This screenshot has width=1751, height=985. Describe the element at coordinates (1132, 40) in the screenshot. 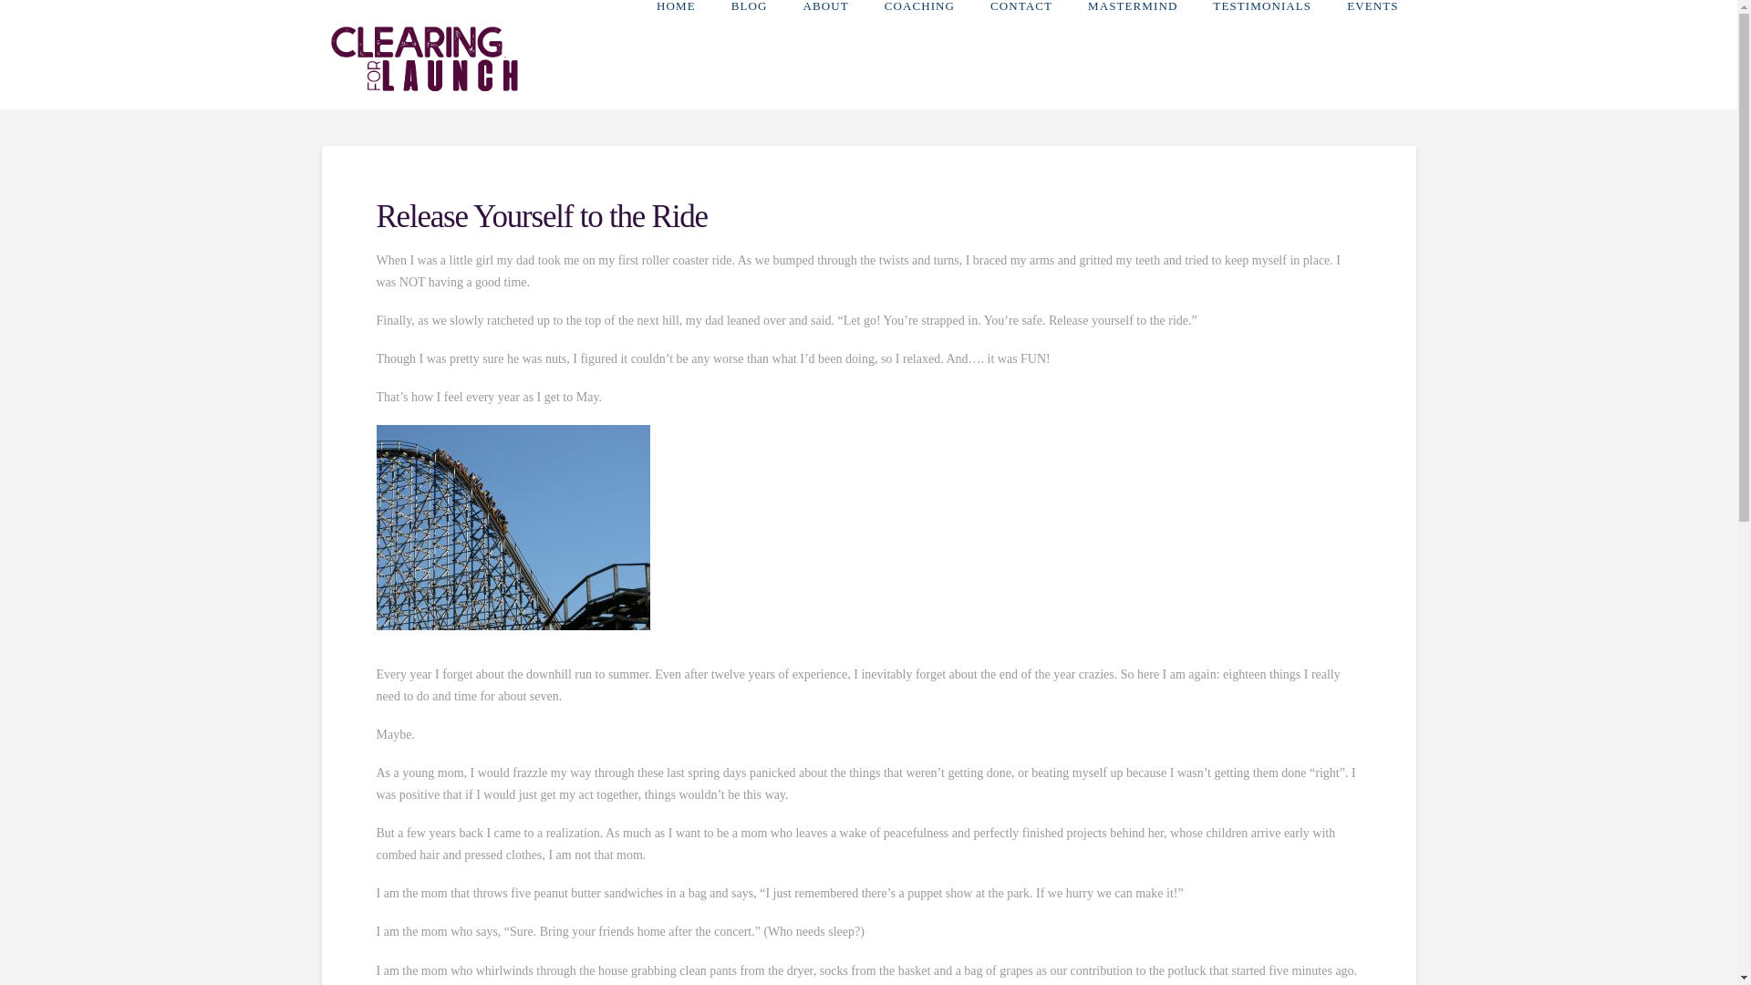

I see `MASTERMIND` at that location.